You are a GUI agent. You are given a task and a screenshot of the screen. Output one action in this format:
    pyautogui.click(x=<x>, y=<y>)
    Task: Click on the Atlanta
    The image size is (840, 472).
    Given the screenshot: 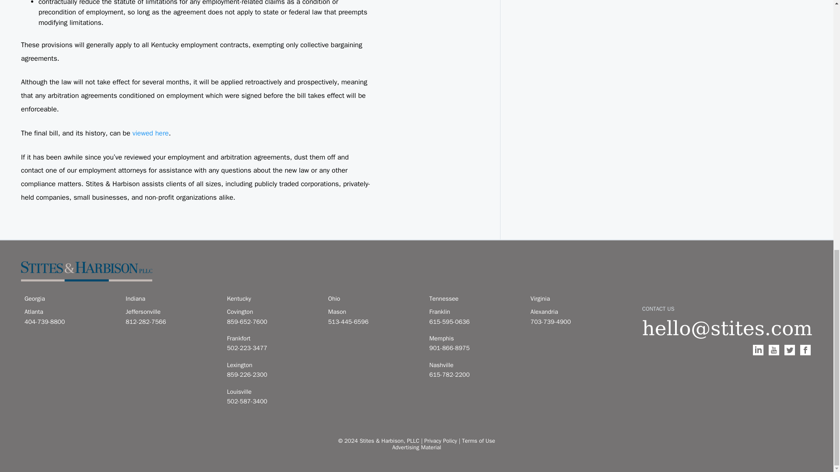 What is the action you would take?
    pyautogui.click(x=70, y=312)
    